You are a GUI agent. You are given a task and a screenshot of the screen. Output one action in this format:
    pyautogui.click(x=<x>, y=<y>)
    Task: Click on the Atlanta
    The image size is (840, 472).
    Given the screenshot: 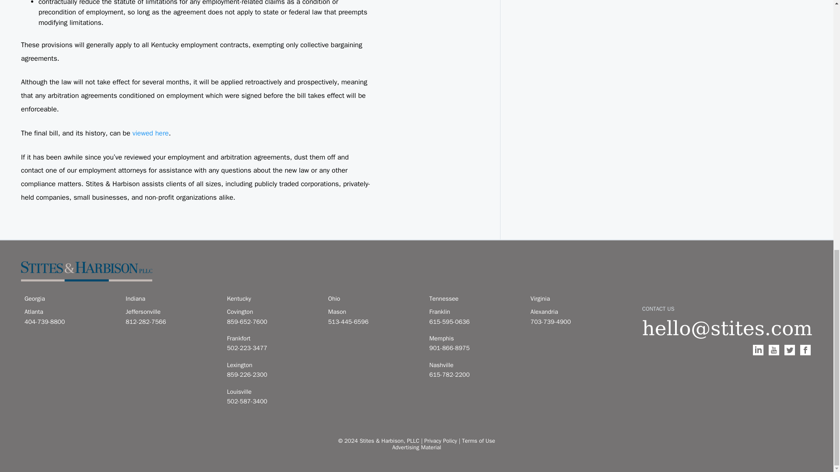 What is the action you would take?
    pyautogui.click(x=70, y=312)
    